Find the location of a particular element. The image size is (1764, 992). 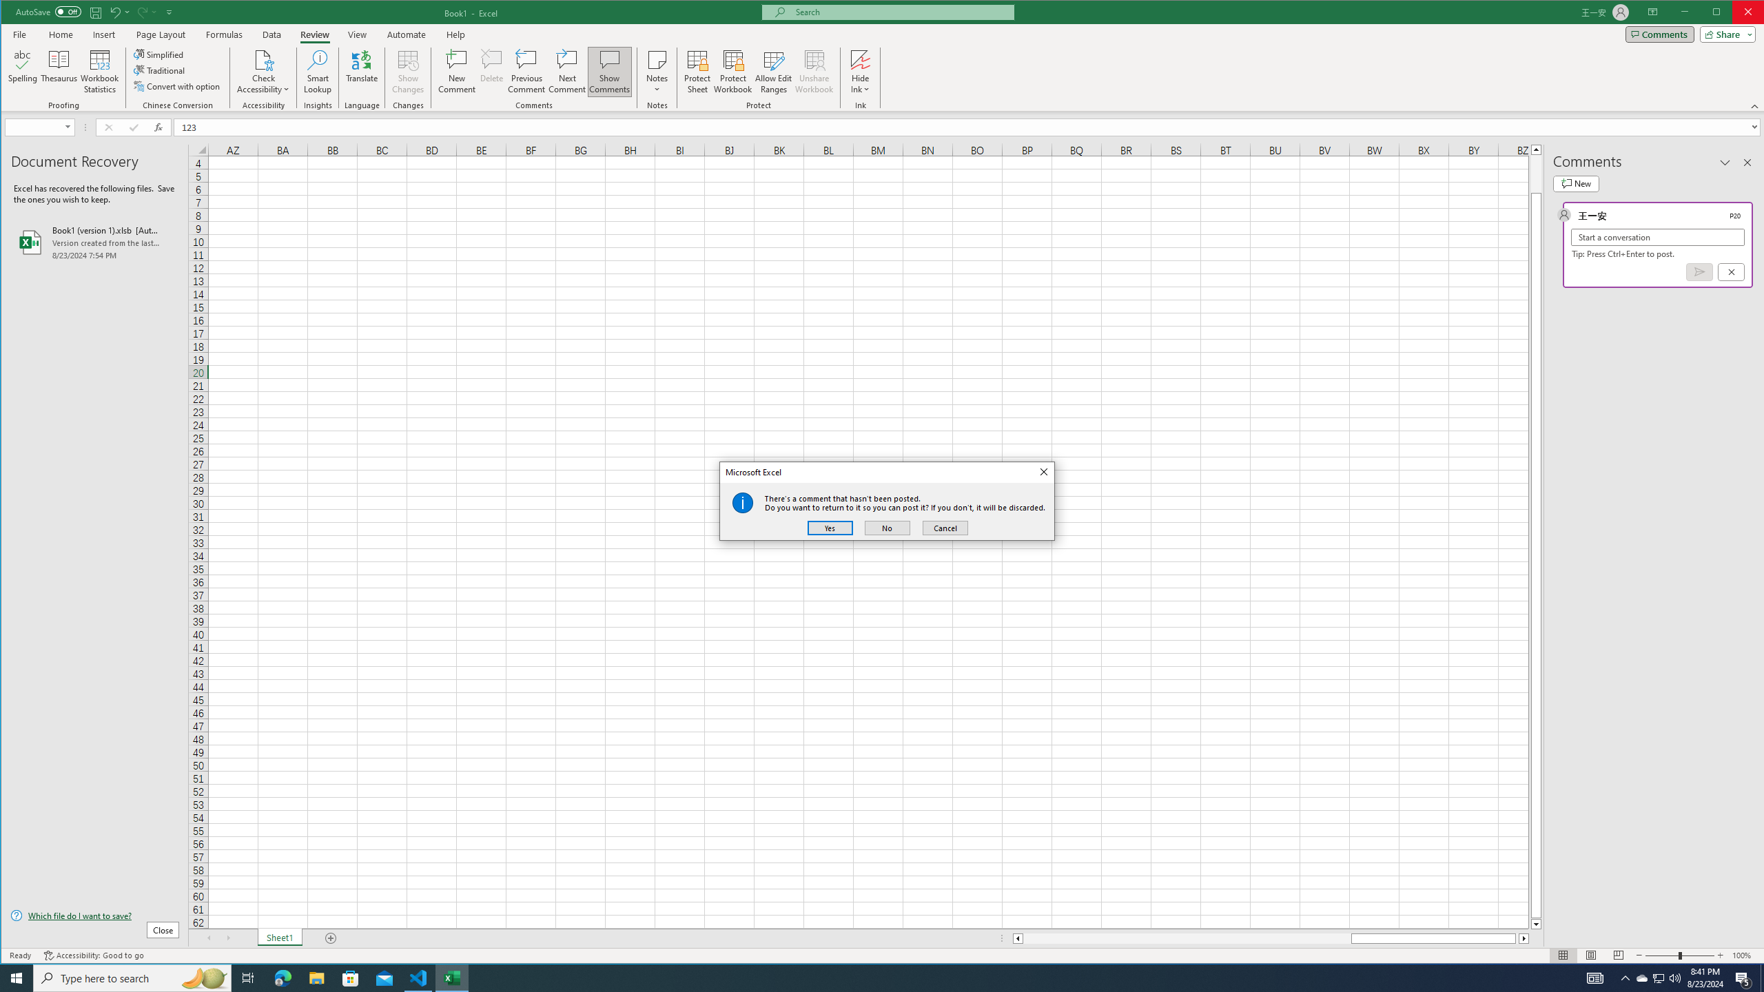

Check Accessibility is located at coordinates (263, 59).